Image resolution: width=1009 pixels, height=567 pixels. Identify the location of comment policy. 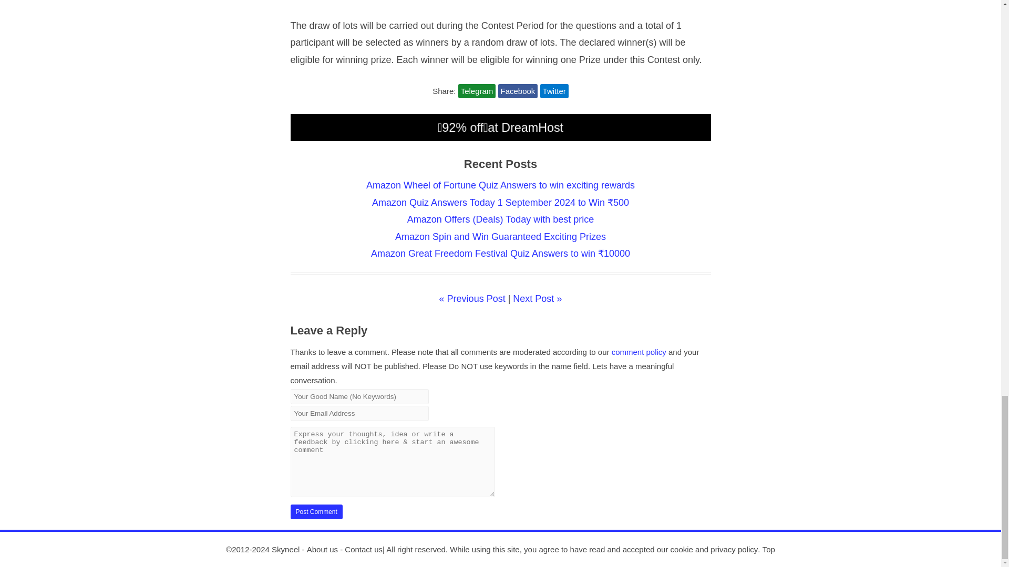
(639, 352).